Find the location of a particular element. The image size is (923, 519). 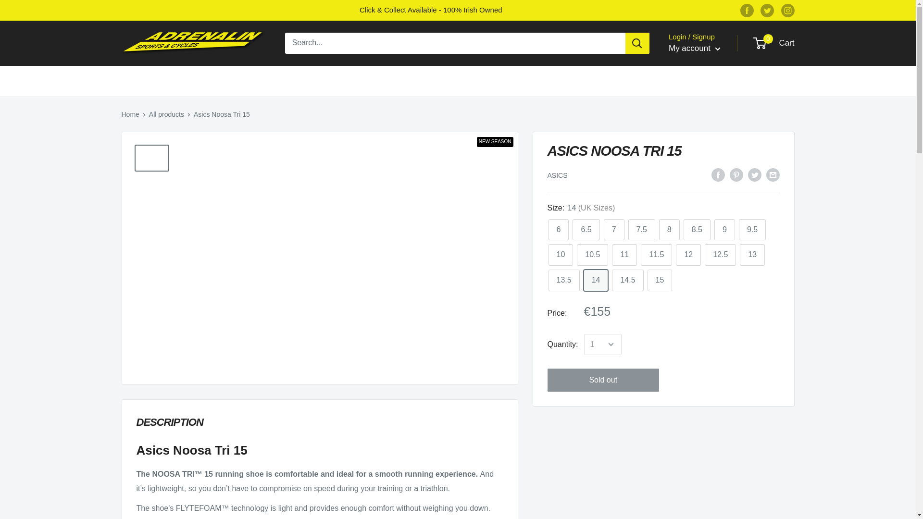

11.5 is located at coordinates (656, 255).